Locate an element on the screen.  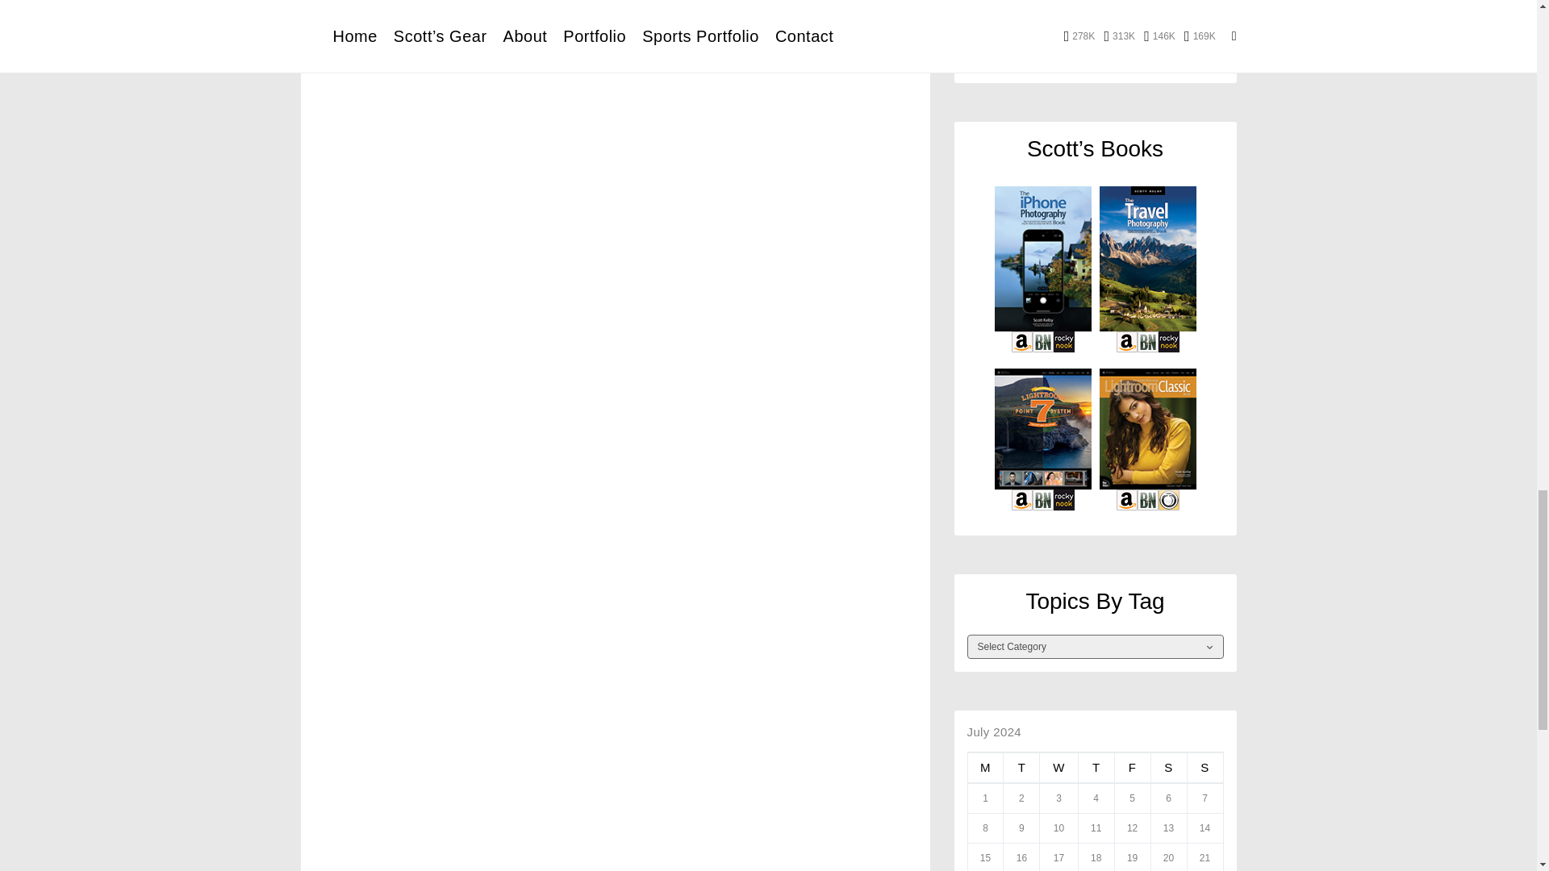
Friday is located at coordinates (1132, 768).